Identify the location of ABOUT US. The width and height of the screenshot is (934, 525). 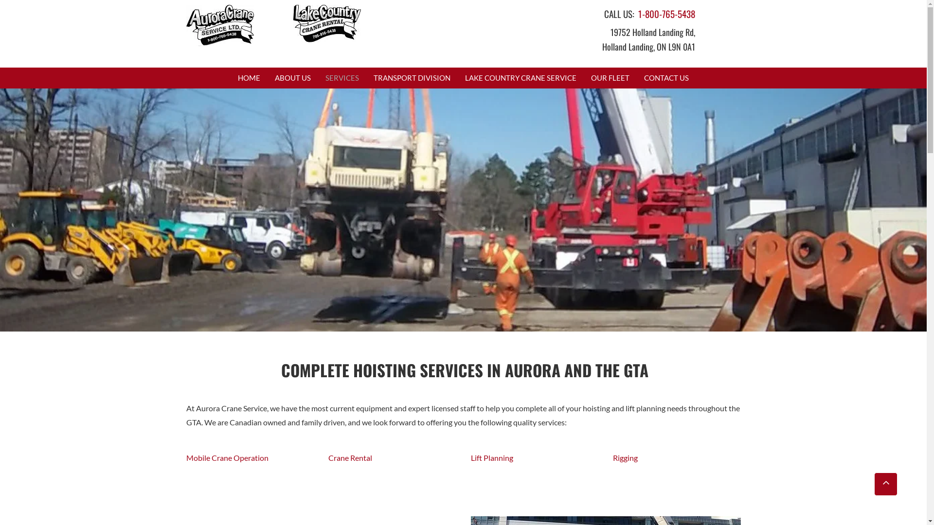
(293, 78).